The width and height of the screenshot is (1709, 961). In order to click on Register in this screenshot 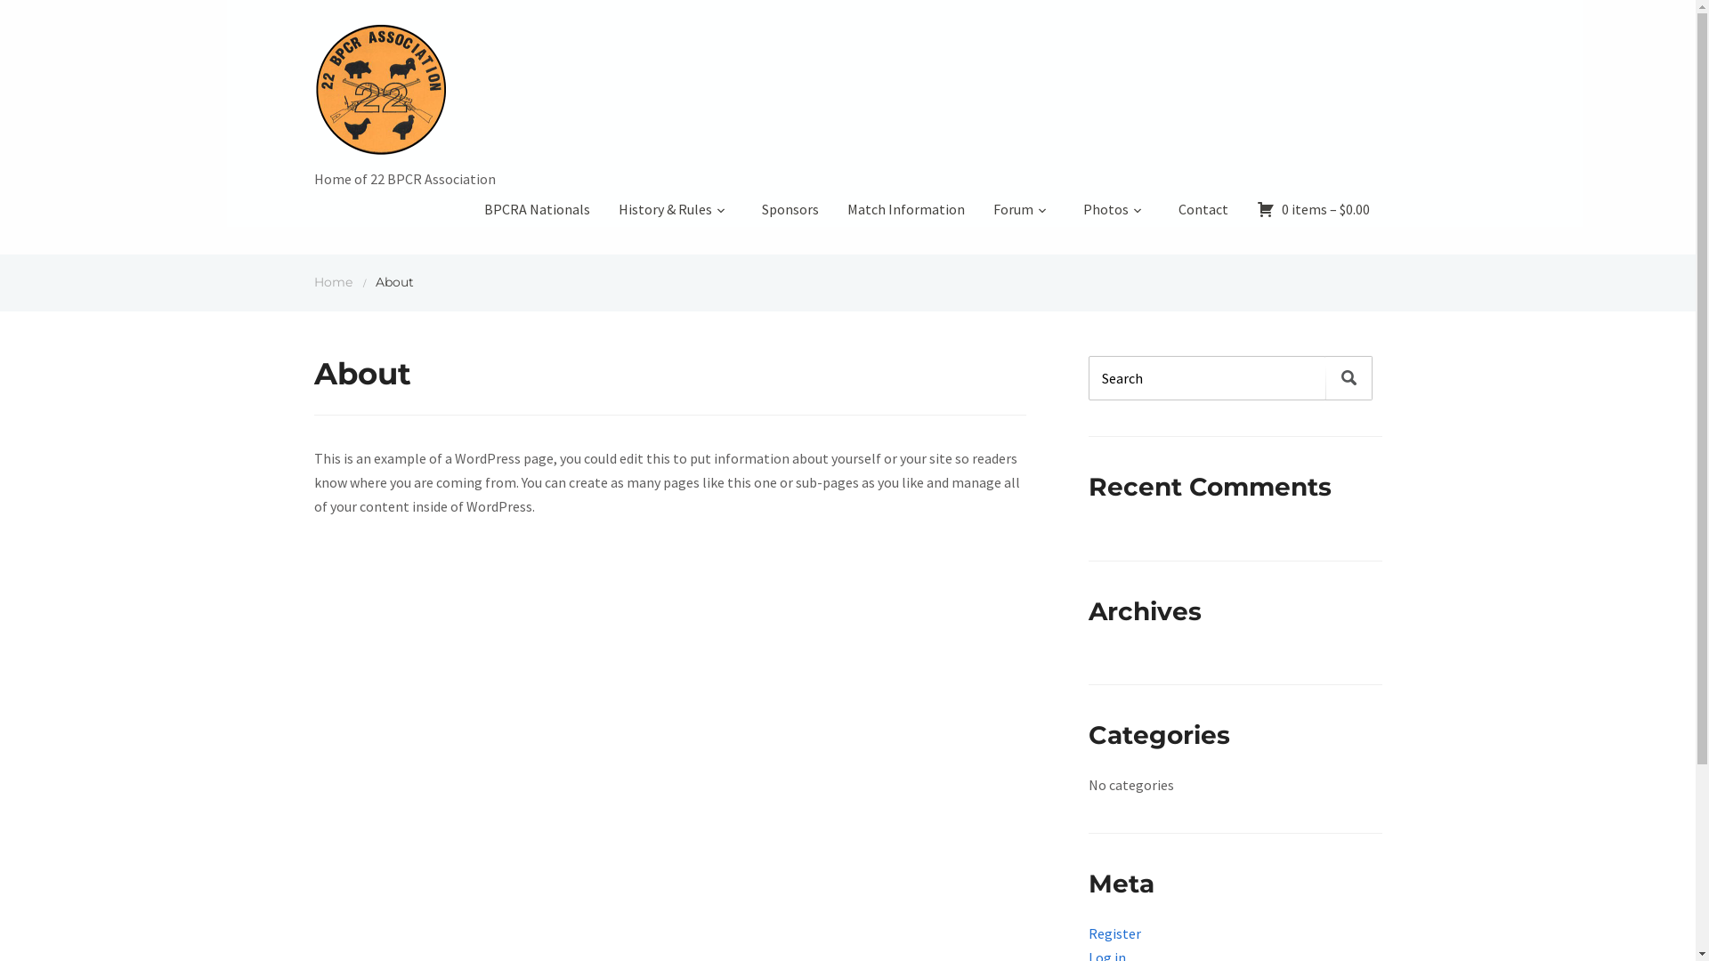, I will do `click(1114, 933)`.